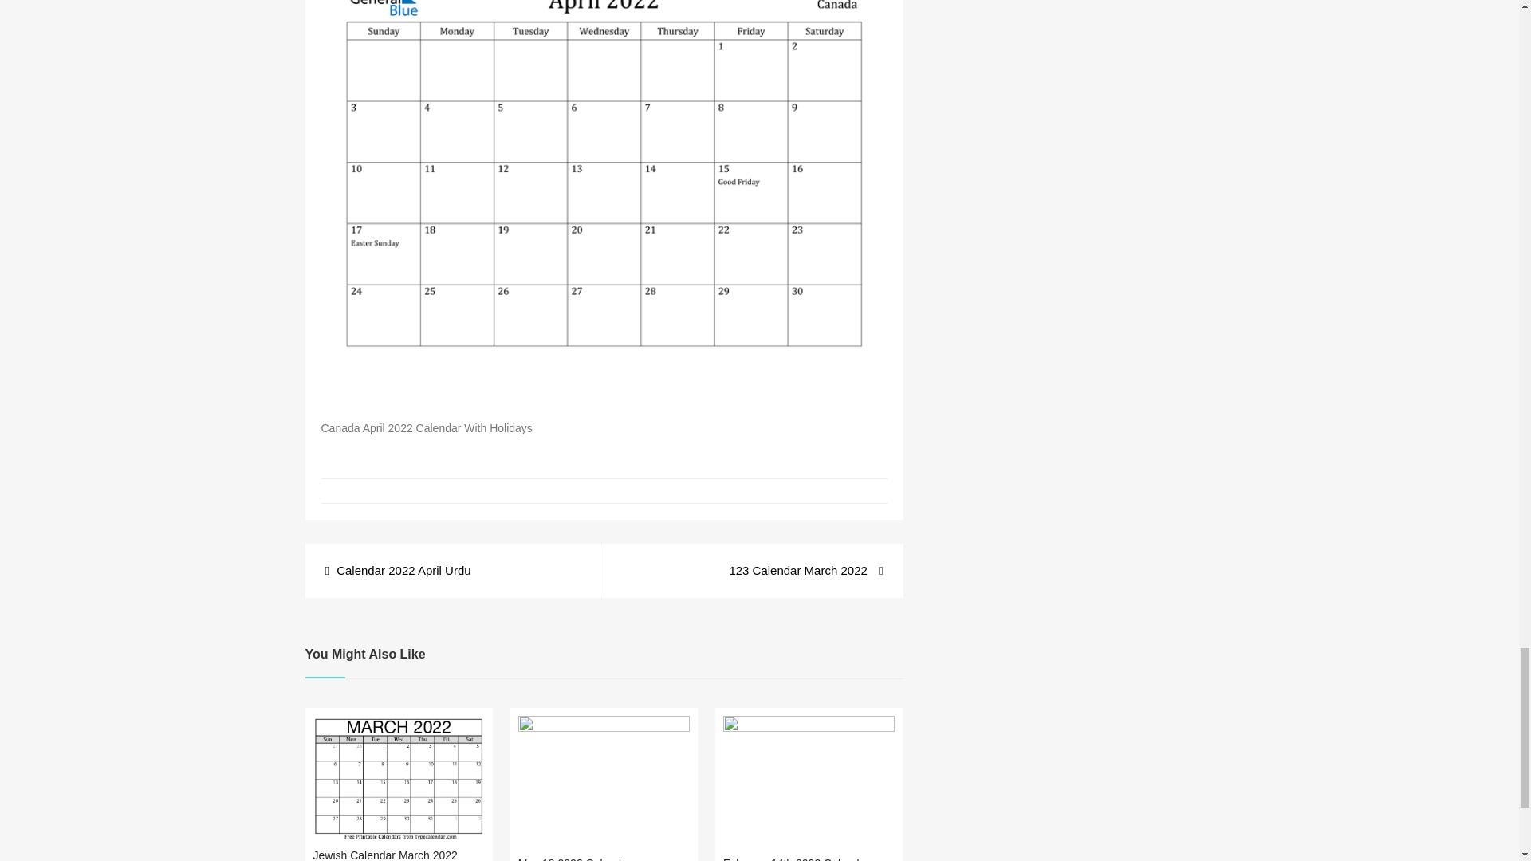 The image size is (1531, 861). I want to click on Calendar 2022 April Urdu, so click(398, 571).